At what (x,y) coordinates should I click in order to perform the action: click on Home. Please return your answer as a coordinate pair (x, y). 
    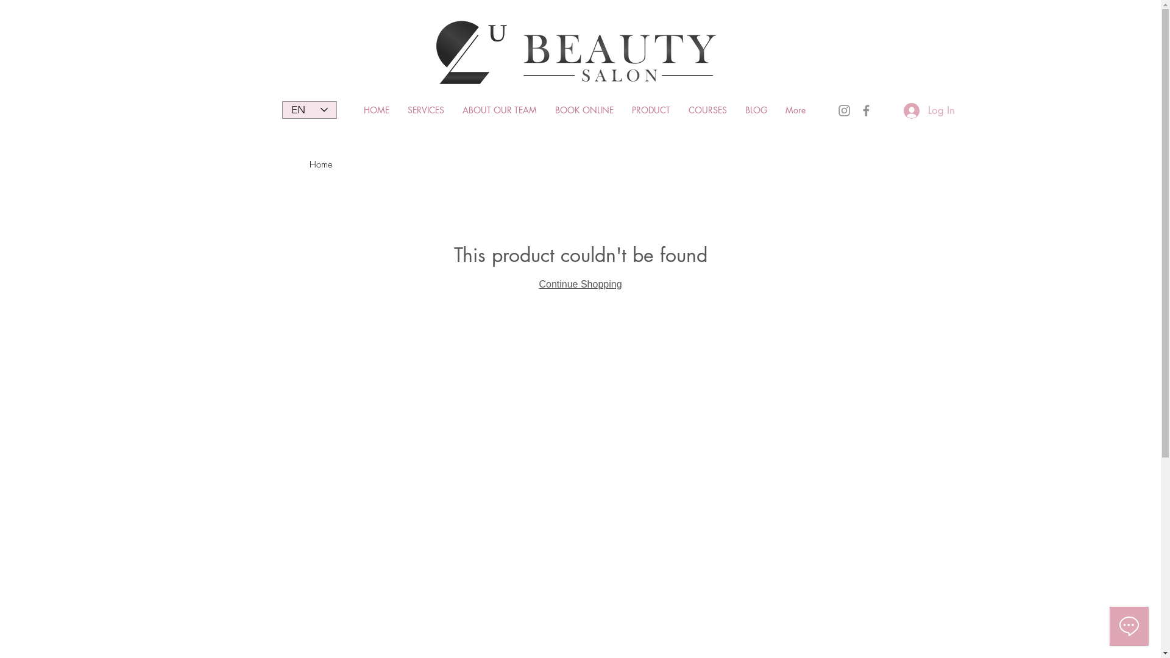
    Looking at the image, I should click on (321, 164).